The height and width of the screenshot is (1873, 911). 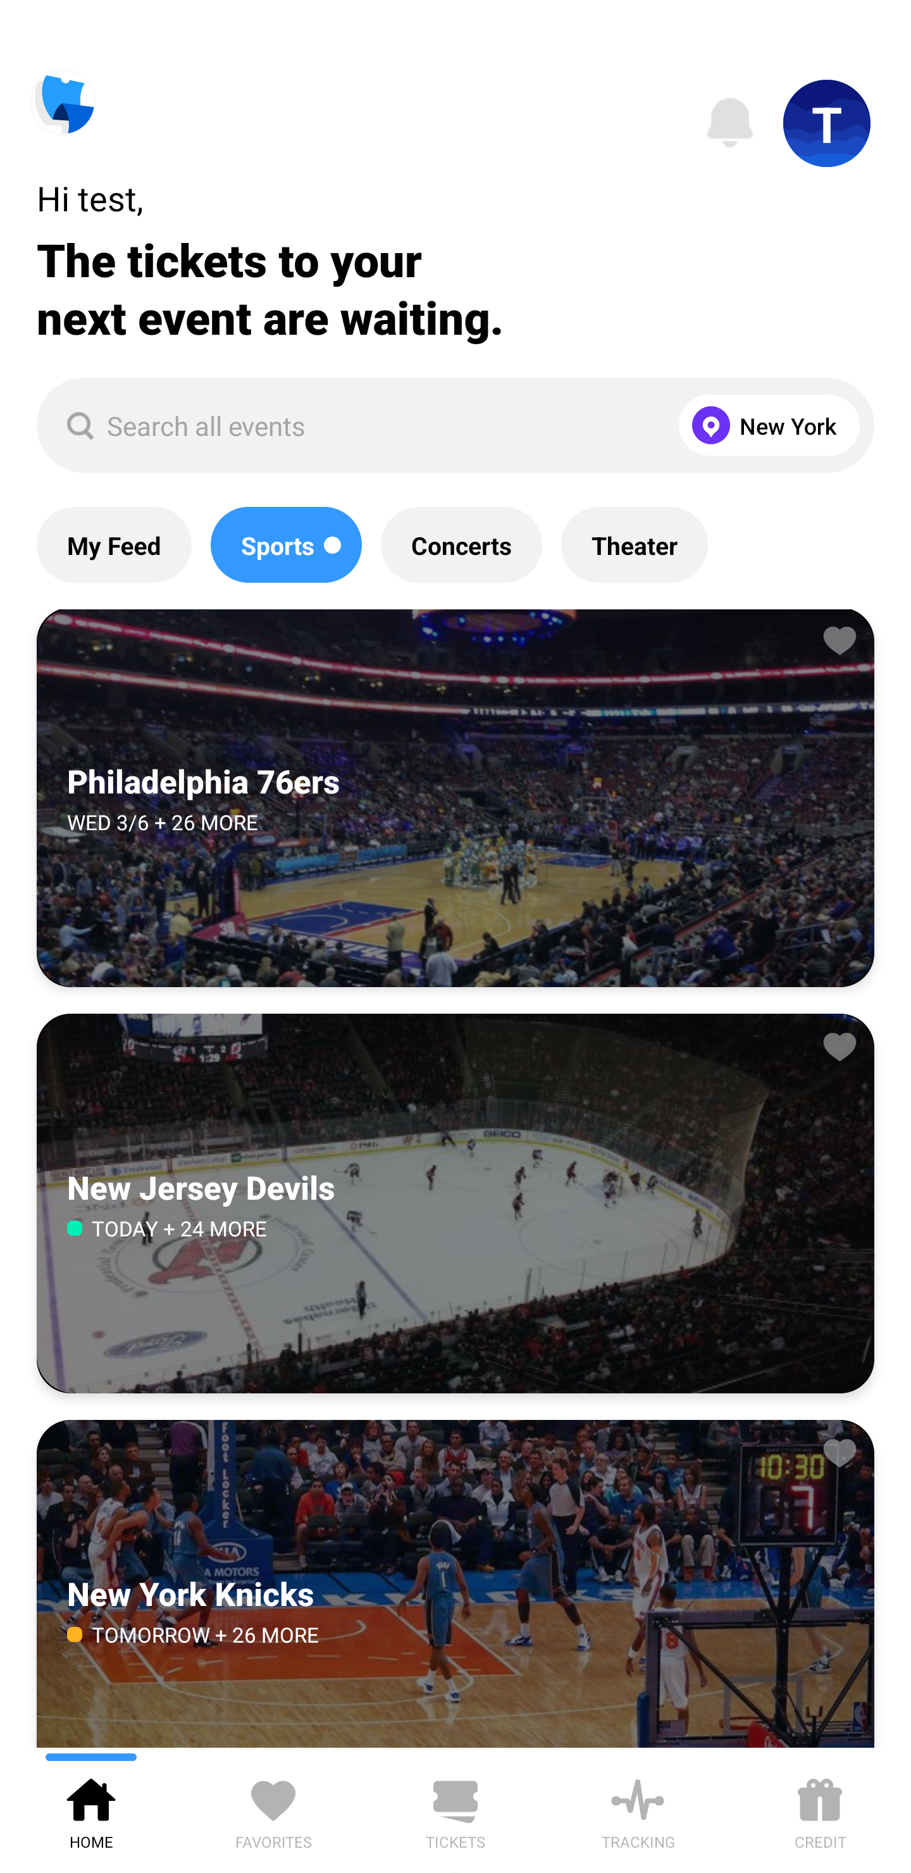 I want to click on FAVORITES, so click(x=273, y=1810).